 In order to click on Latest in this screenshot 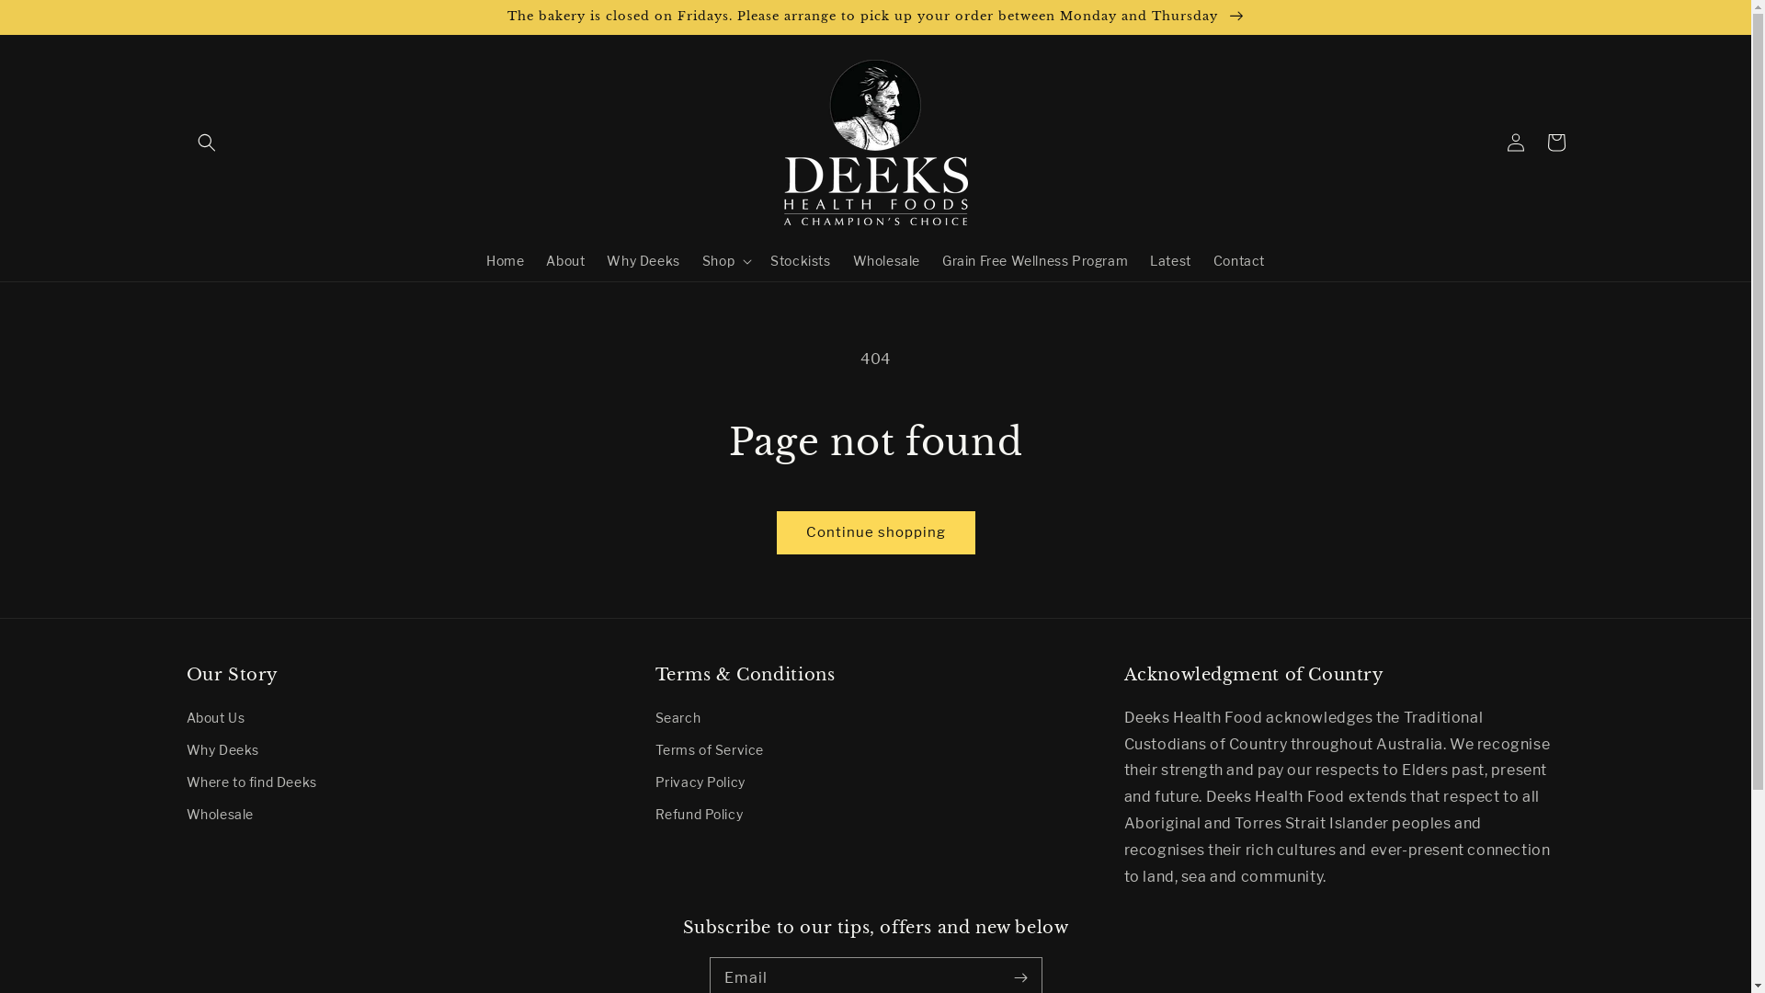, I will do `click(1171, 261)`.